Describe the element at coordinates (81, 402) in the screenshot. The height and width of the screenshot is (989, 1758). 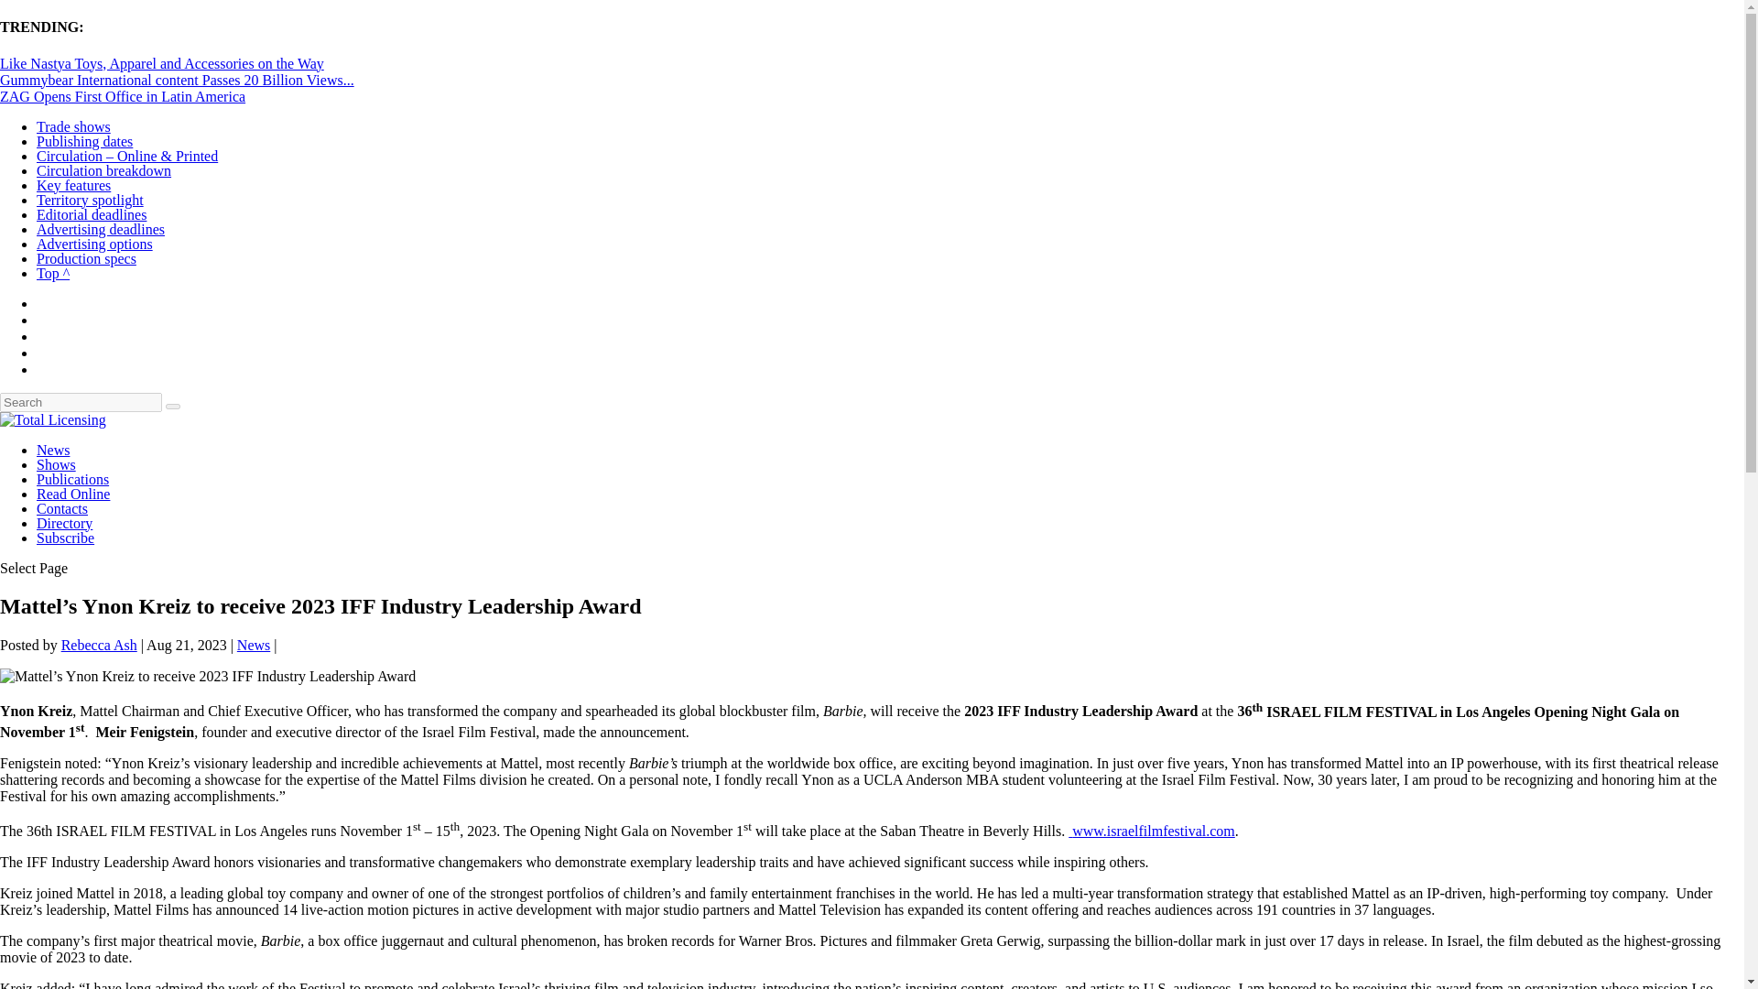
I see `Search for:` at that location.